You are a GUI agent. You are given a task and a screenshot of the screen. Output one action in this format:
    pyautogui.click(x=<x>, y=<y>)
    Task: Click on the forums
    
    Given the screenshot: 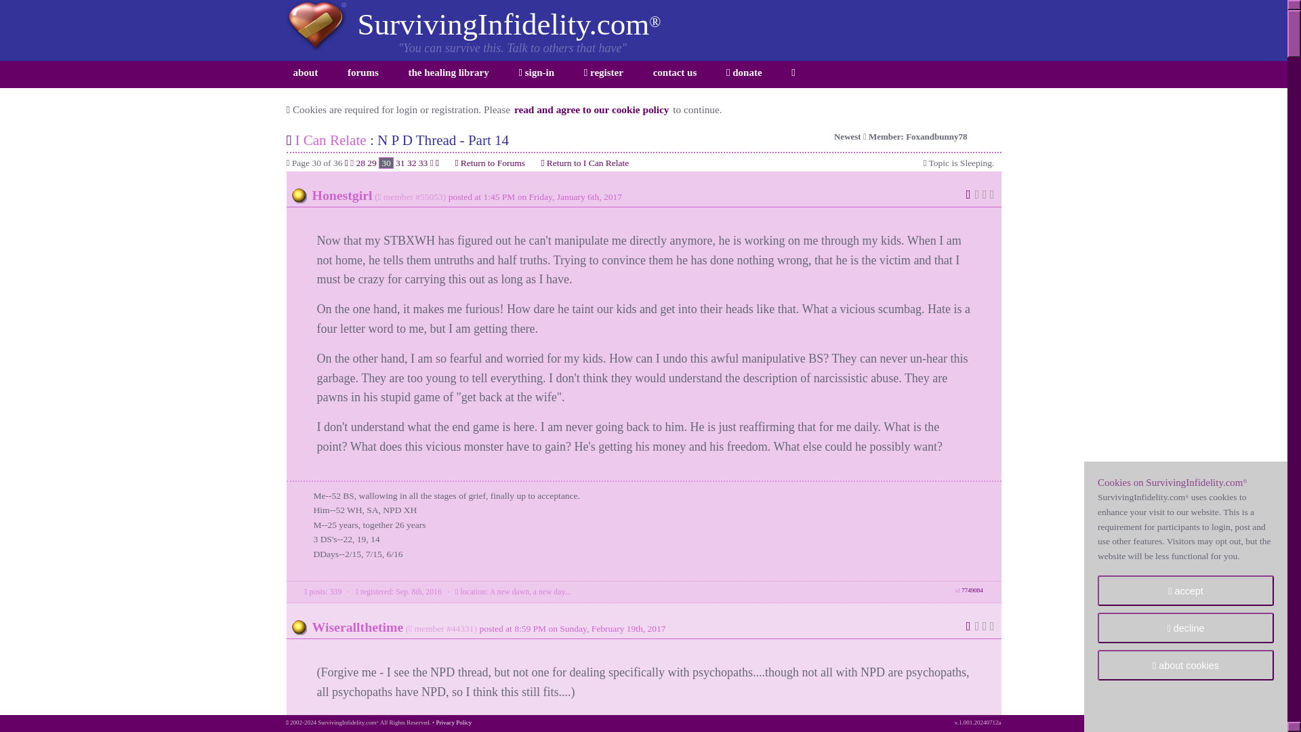 What is the action you would take?
    pyautogui.click(x=363, y=74)
    